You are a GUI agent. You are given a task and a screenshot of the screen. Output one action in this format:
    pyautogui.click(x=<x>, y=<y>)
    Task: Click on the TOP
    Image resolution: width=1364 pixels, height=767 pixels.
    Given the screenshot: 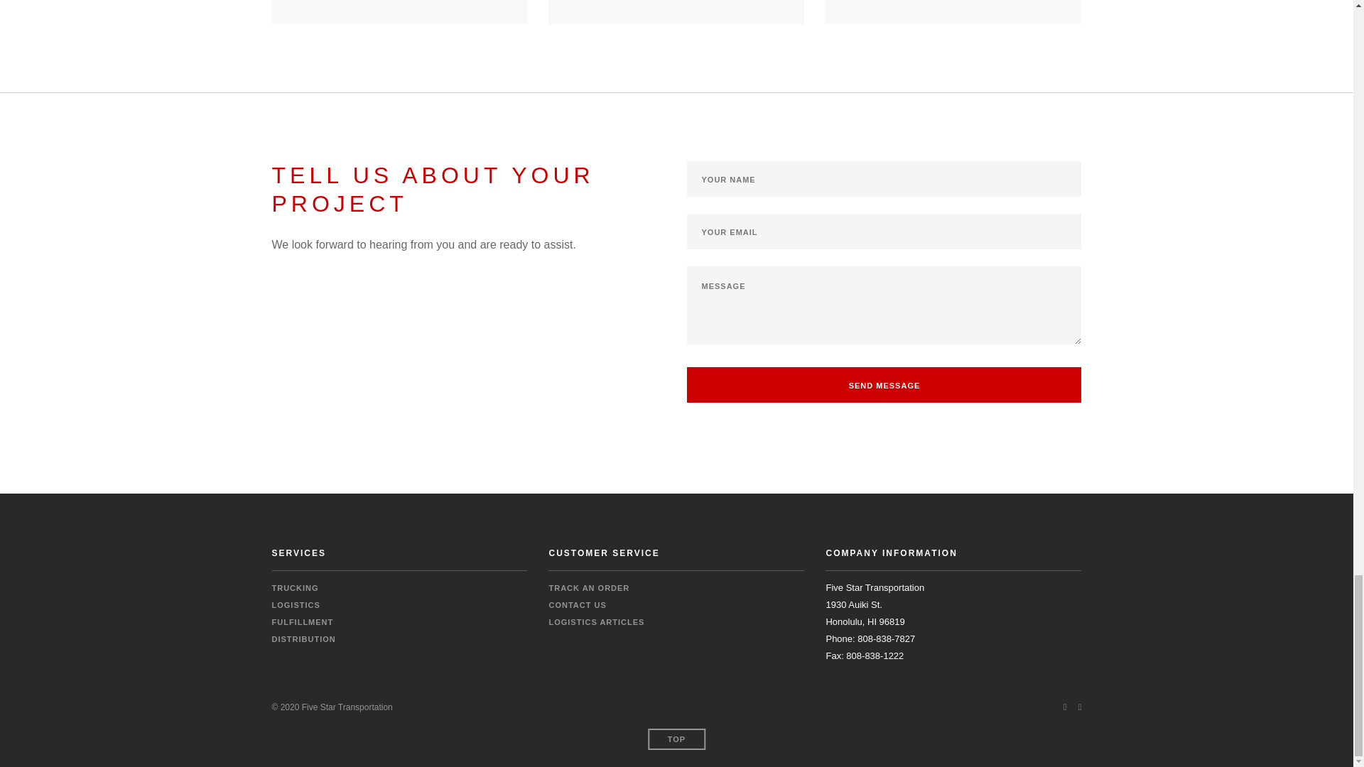 What is the action you would take?
    pyautogui.click(x=676, y=739)
    